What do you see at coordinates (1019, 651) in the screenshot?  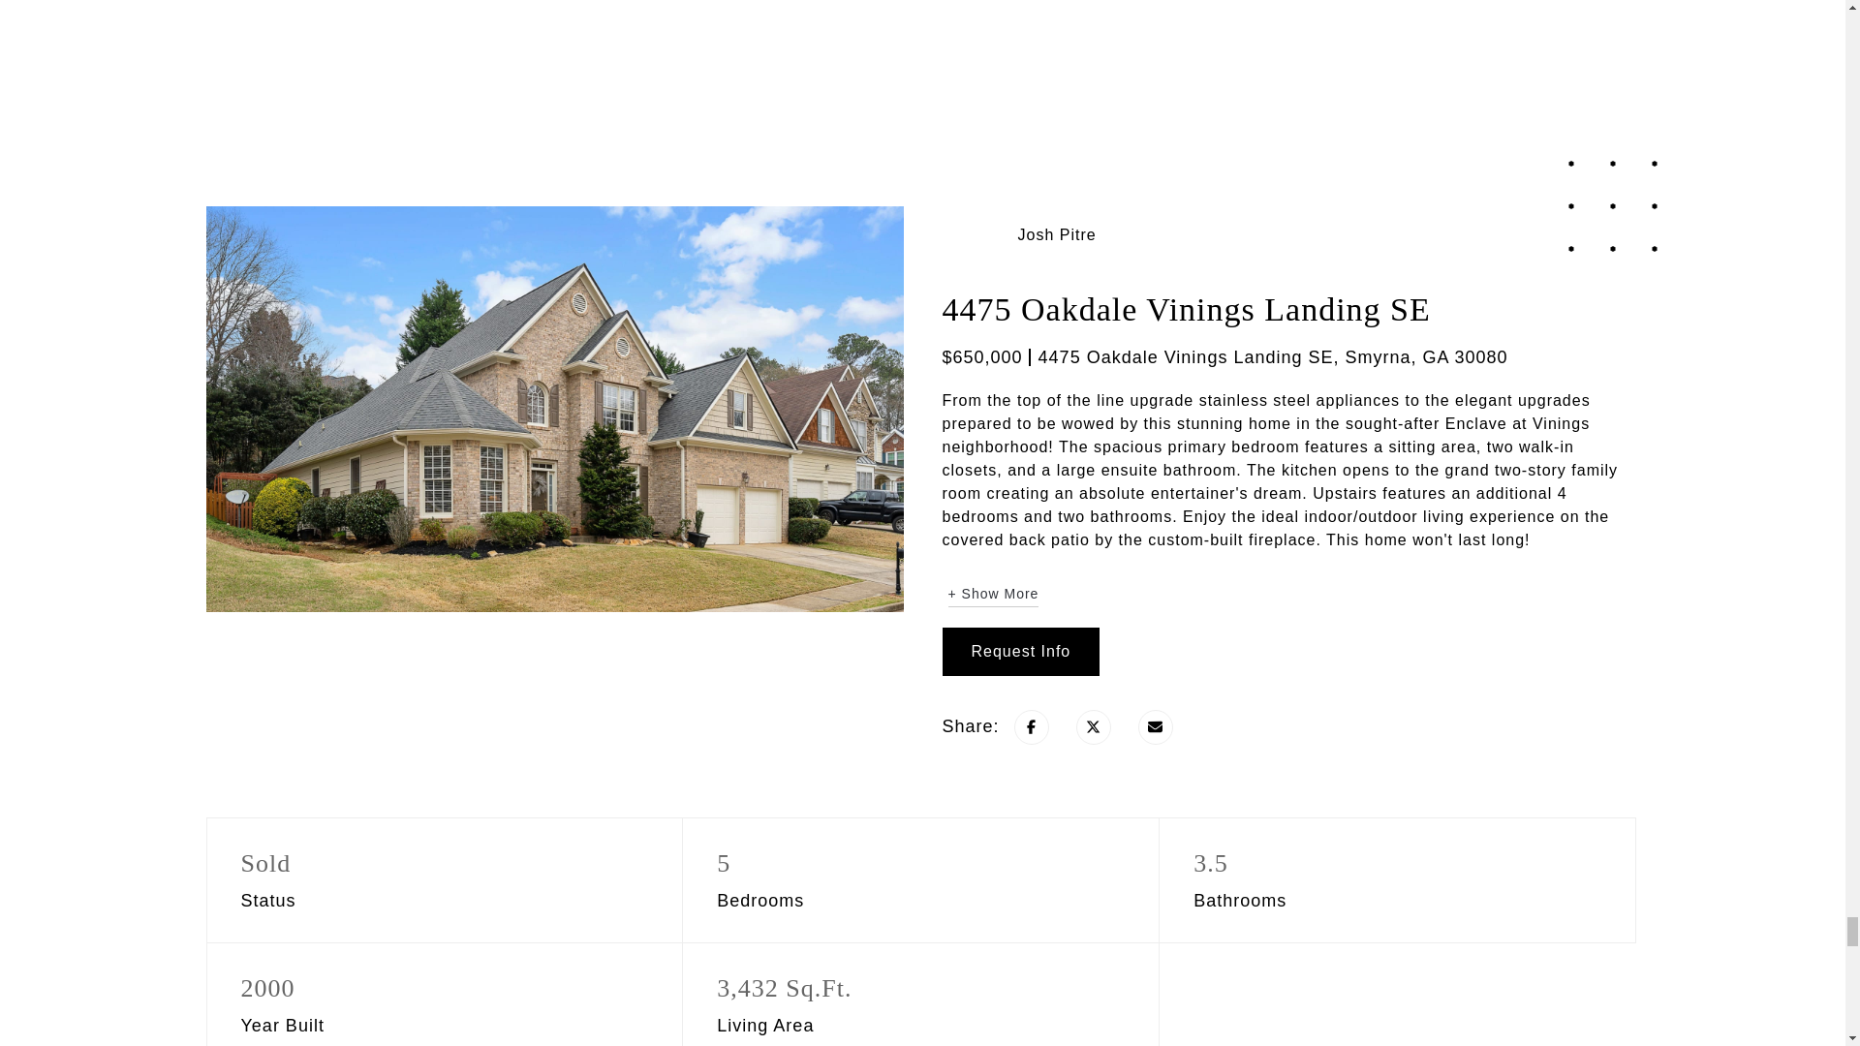 I see `Request Info` at bounding box center [1019, 651].